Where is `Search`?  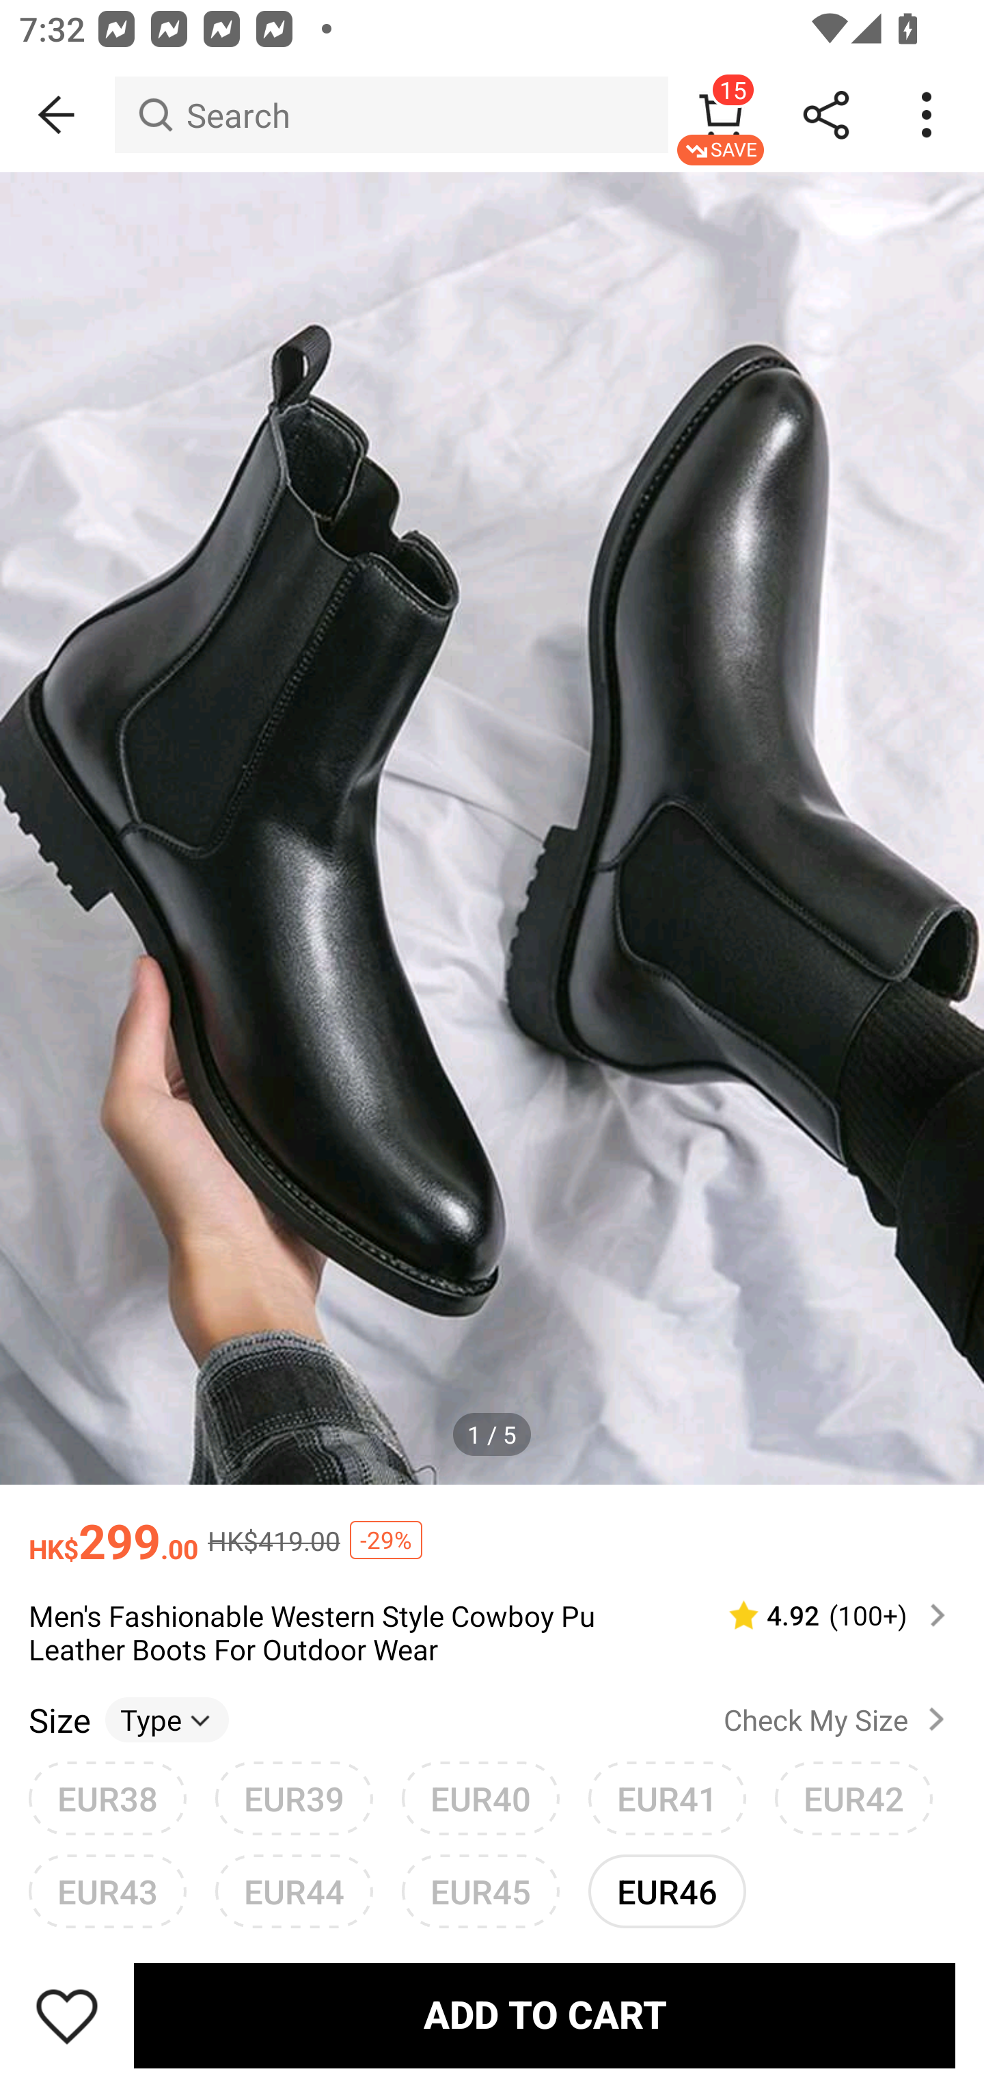
Search is located at coordinates (391, 115).